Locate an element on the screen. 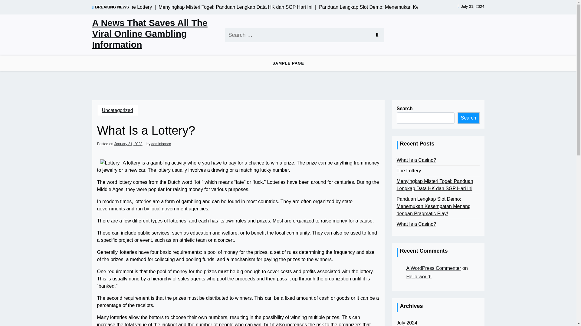  Hello world! is located at coordinates (419, 277).